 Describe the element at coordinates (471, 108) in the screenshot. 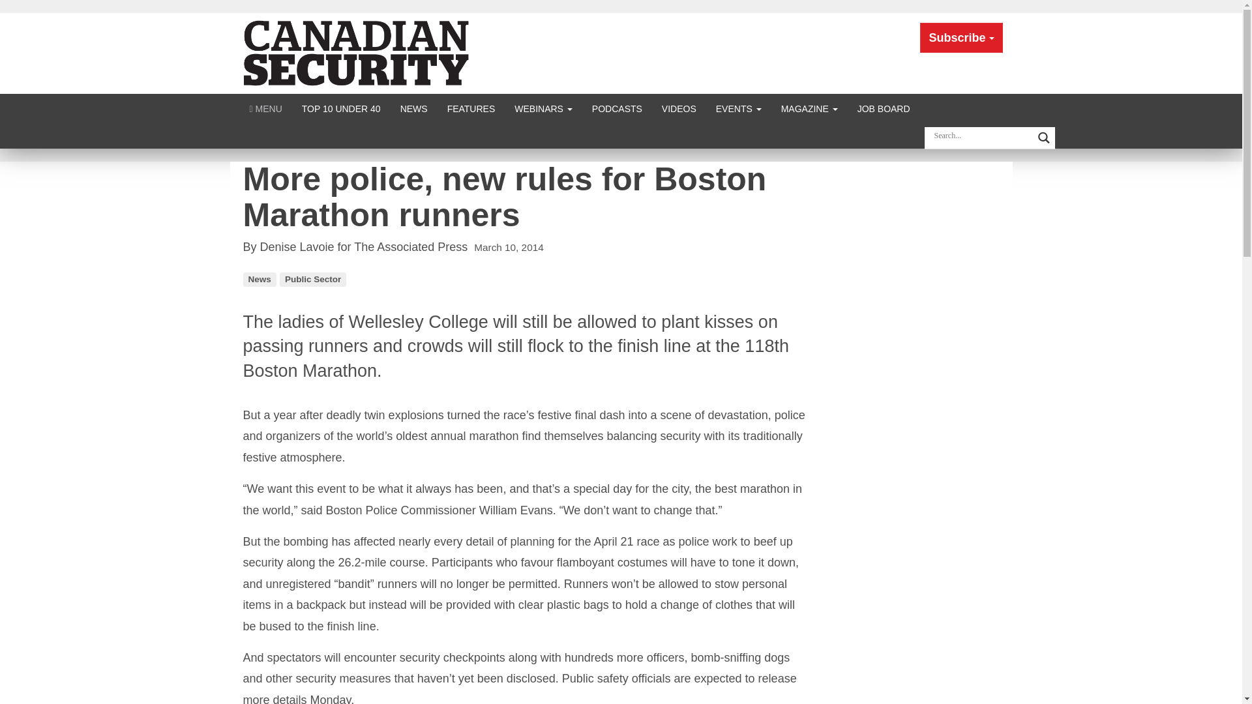

I see `FEATURES` at that location.